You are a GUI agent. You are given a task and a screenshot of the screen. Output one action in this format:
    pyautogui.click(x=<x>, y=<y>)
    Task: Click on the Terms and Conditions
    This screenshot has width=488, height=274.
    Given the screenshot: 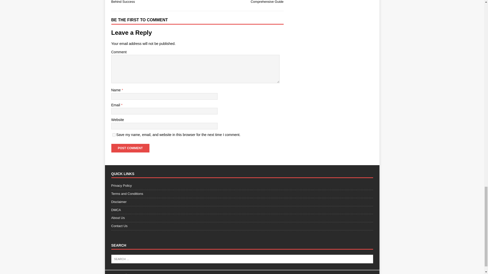 What is the action you would take?
    pyautogui.click(x=242, y=194)
    